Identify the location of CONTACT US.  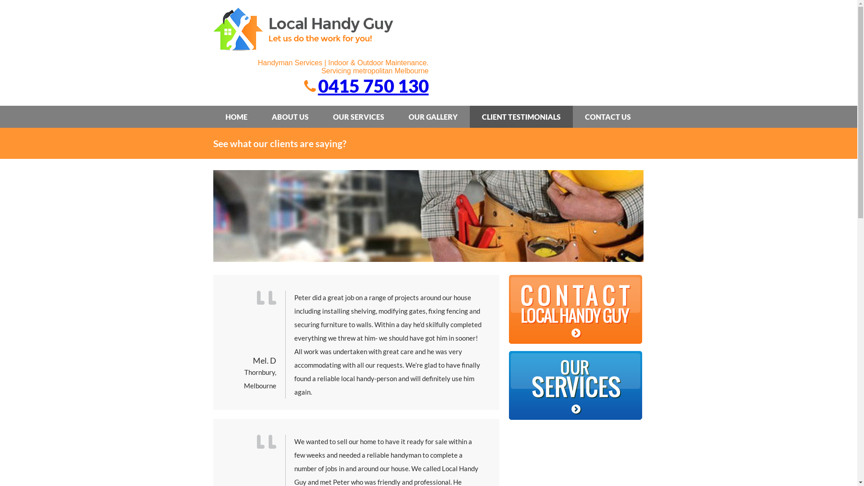
(608, 117).